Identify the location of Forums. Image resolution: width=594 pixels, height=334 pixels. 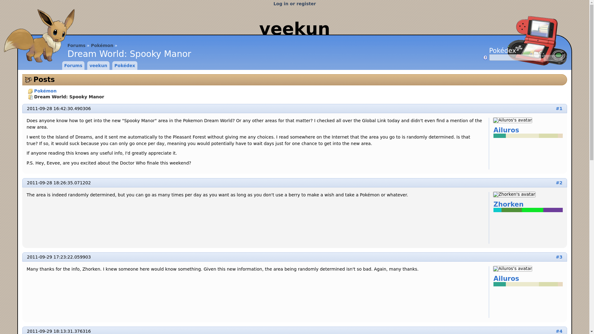
(76, 45).